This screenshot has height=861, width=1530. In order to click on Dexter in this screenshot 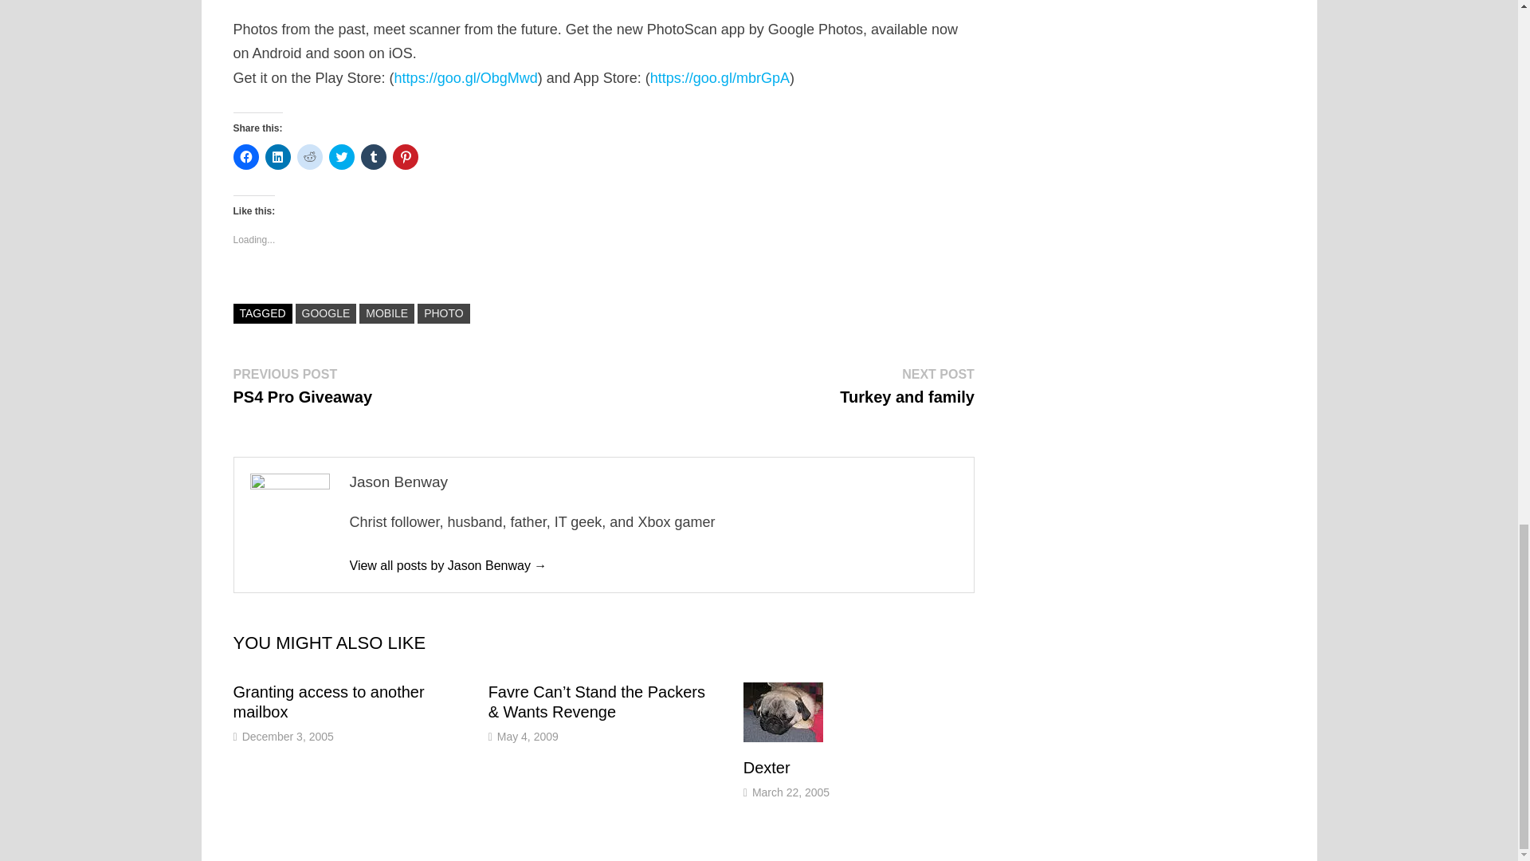, I will do `click(767, 767)`.